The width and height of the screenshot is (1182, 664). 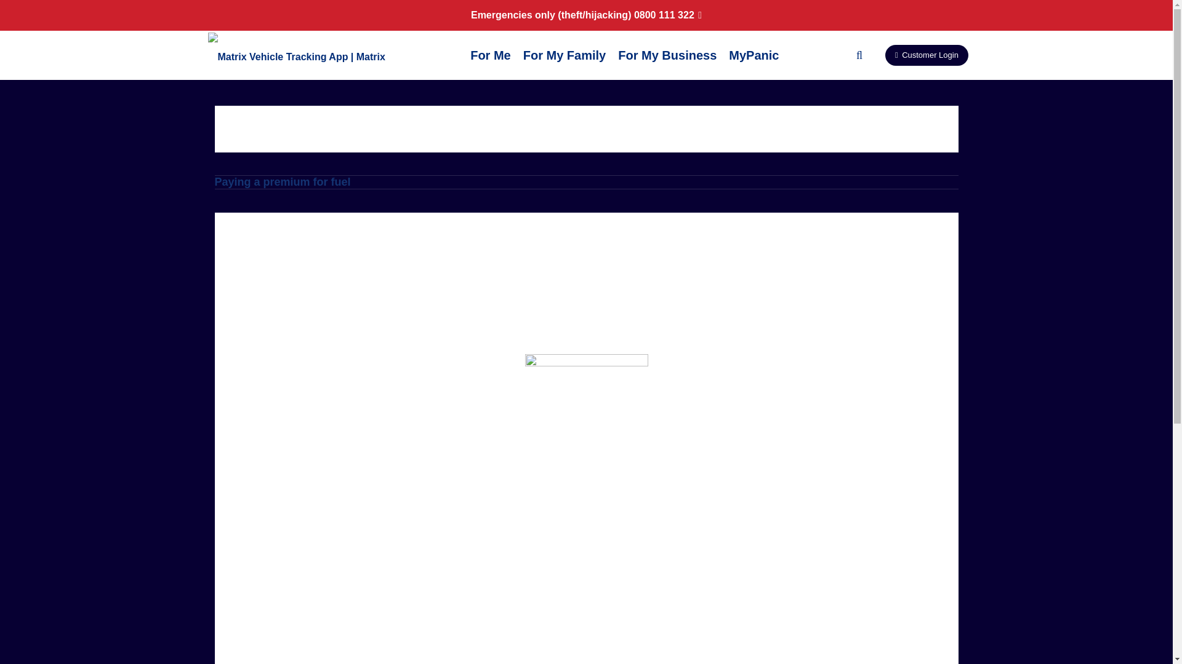 What do you see at coordinates (412, 620) in the screenshot?
I see `harsh acceleration, speeding, cornering and braking` at bounding box center [412, 620].